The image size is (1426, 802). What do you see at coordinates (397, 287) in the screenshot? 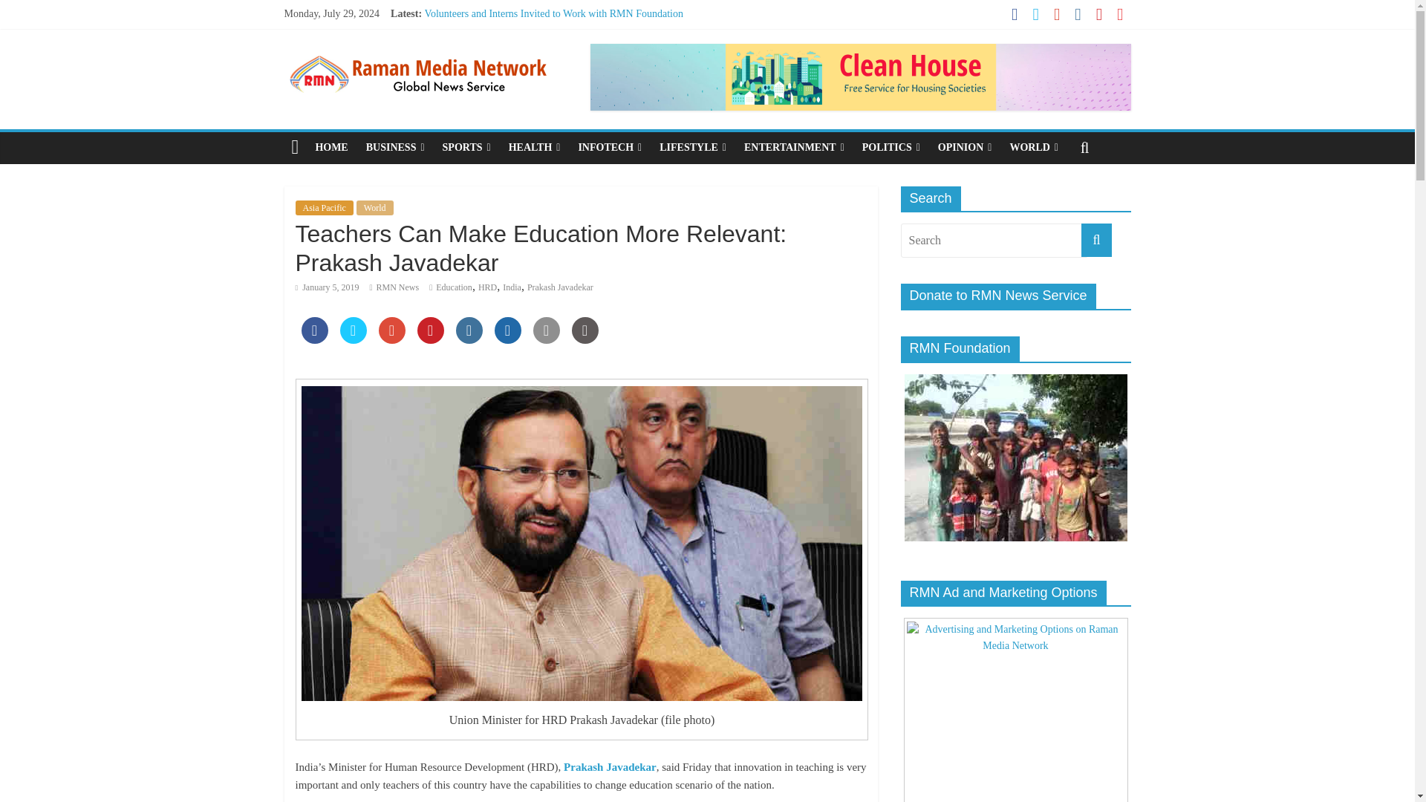
I see `RMN News` at bounding box center [397, 287].